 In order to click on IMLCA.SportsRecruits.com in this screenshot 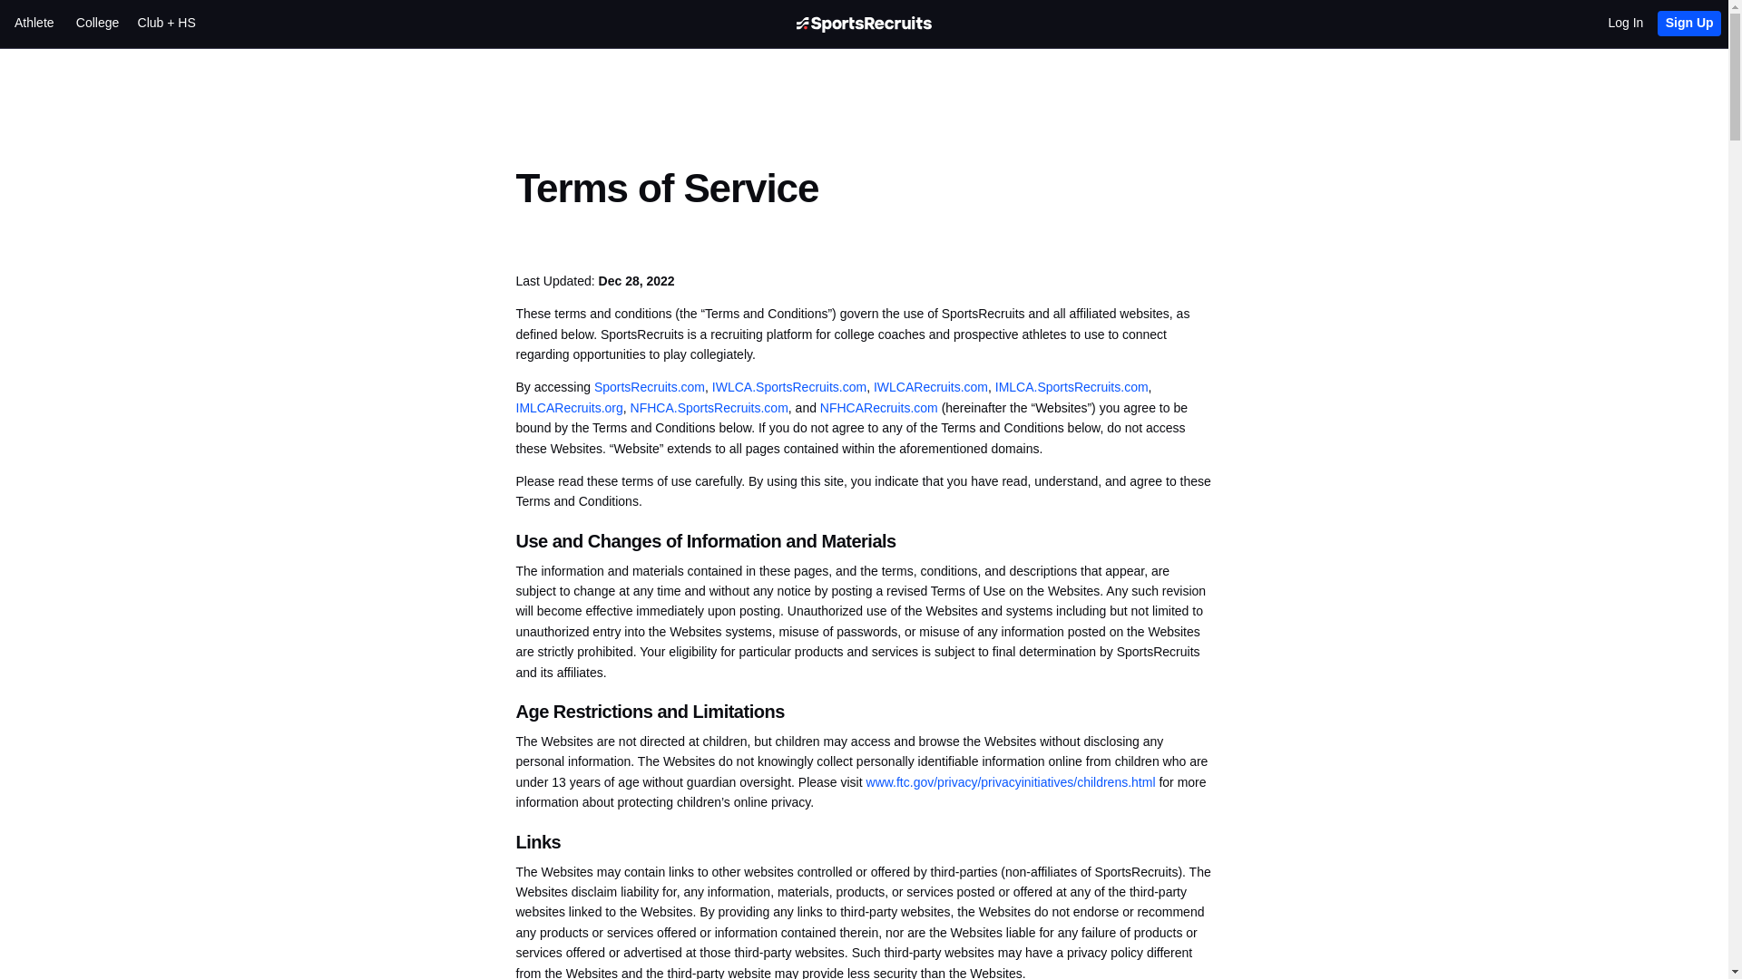, I will do `click(1071, 387)`.